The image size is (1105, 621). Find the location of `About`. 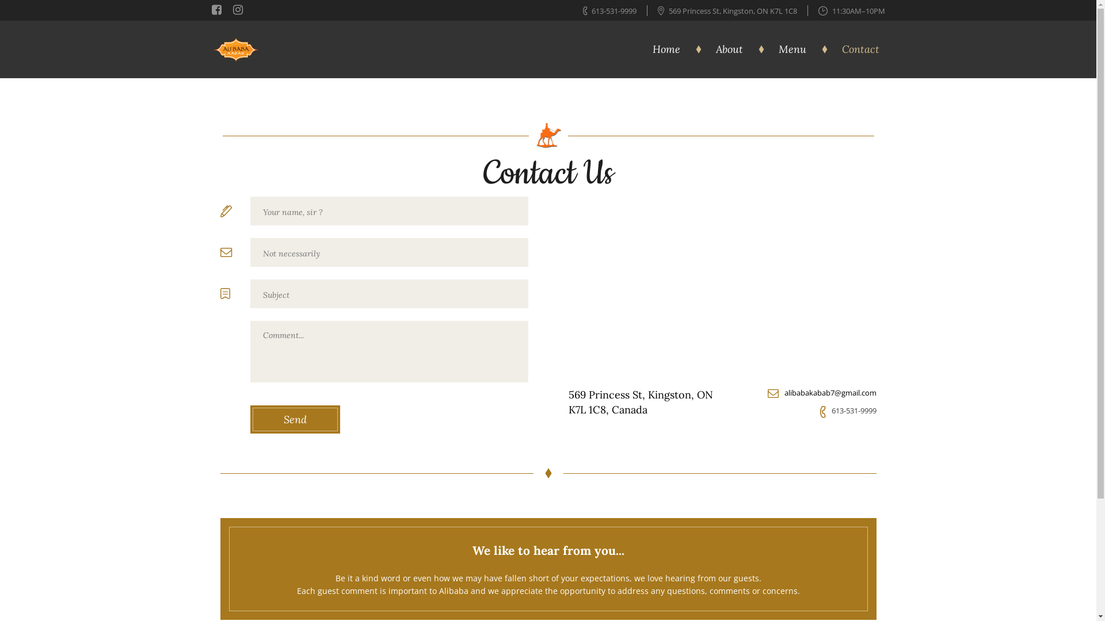

About is located at coordinates (740, 49).